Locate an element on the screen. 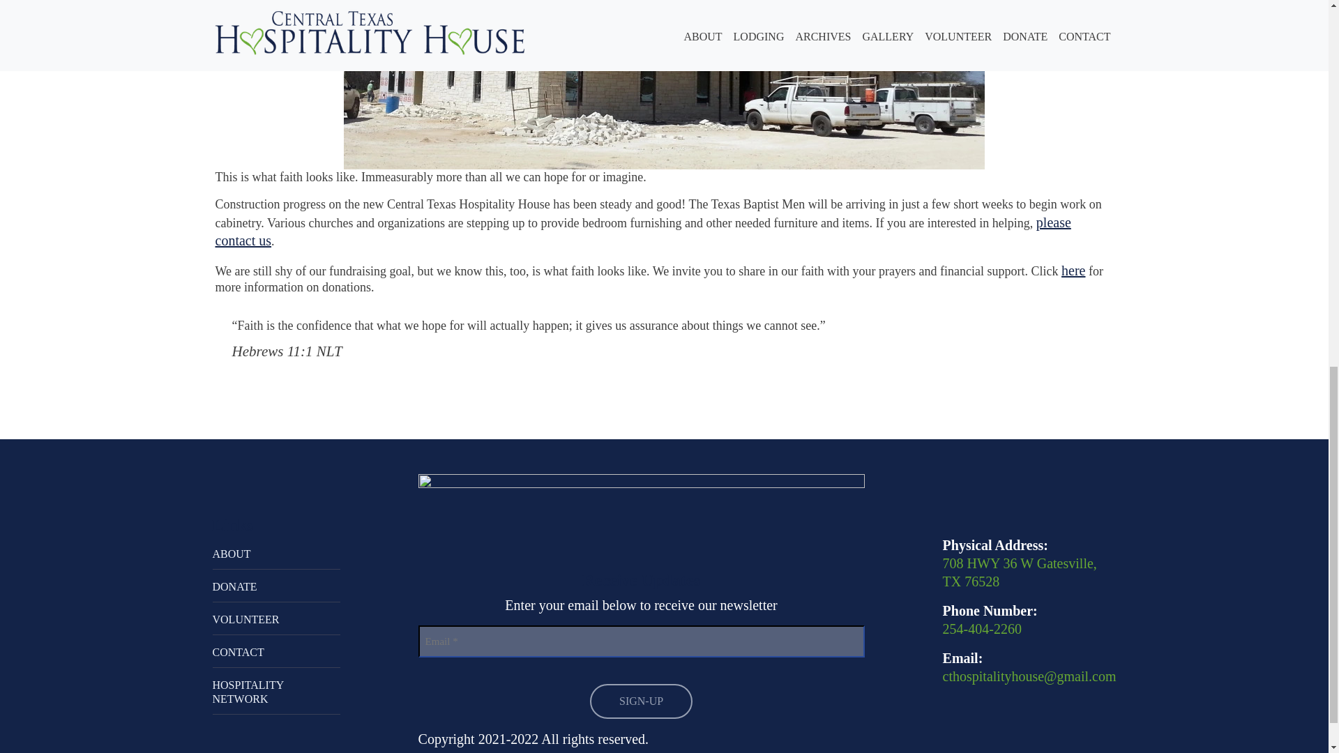 The image size is (1339, 753). Sign-Up is located at coordinates (641, 701).